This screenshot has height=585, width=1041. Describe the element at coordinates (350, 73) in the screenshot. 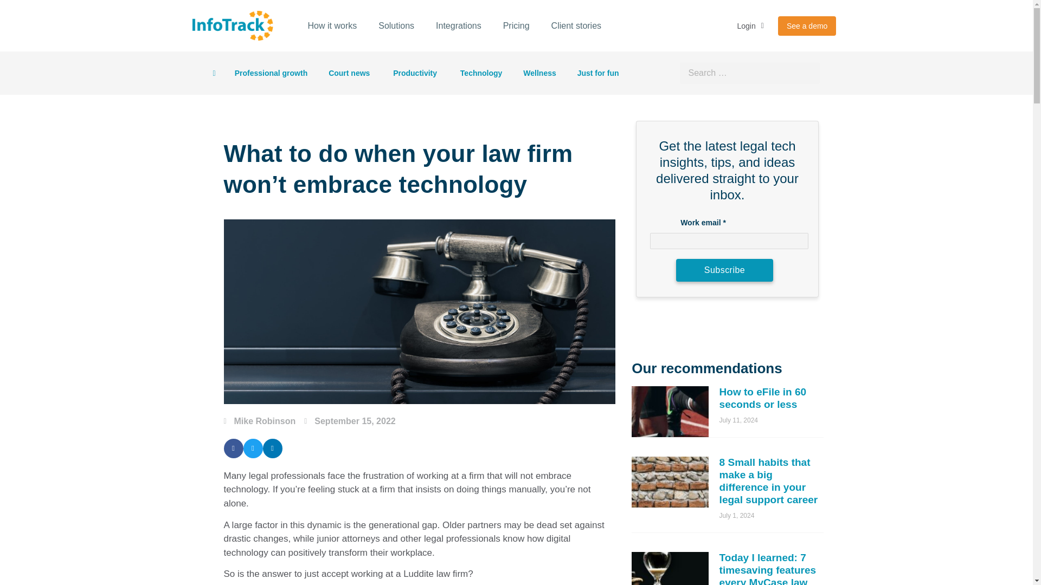

I see `Court news ` at that location.